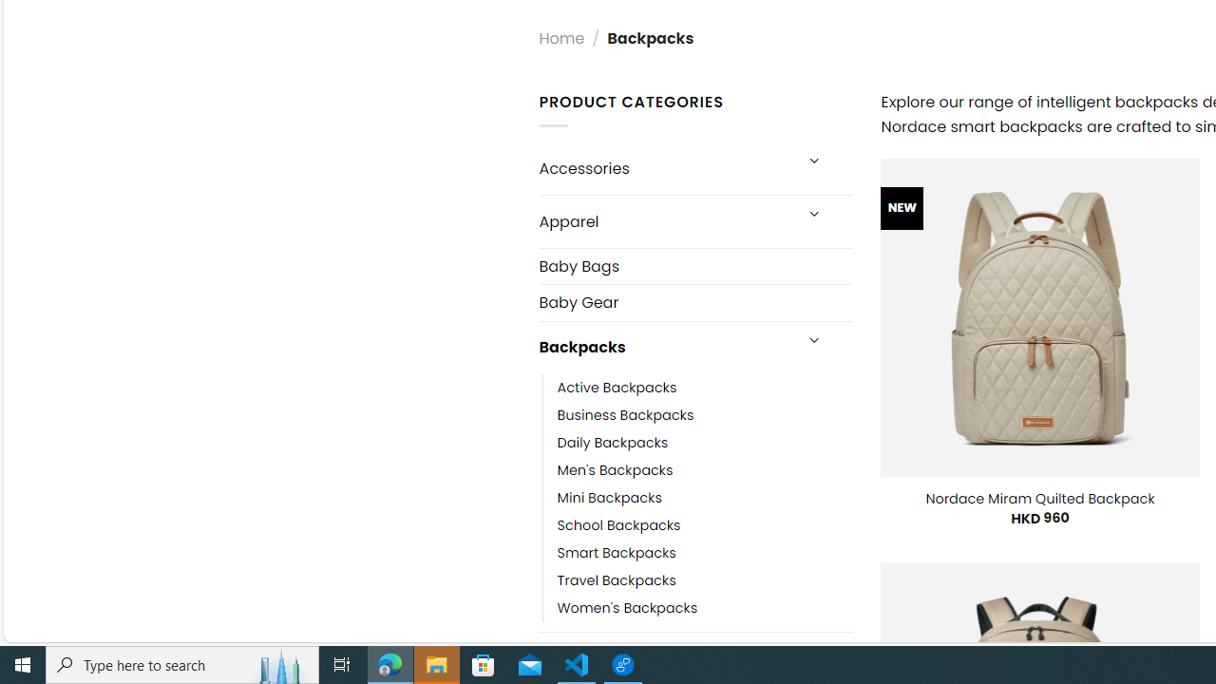 This screenshot has width=1216, height=684. Describe the element at coordinates (705, 442) in the screenshot. I see `Daily Backpacks` at that location.